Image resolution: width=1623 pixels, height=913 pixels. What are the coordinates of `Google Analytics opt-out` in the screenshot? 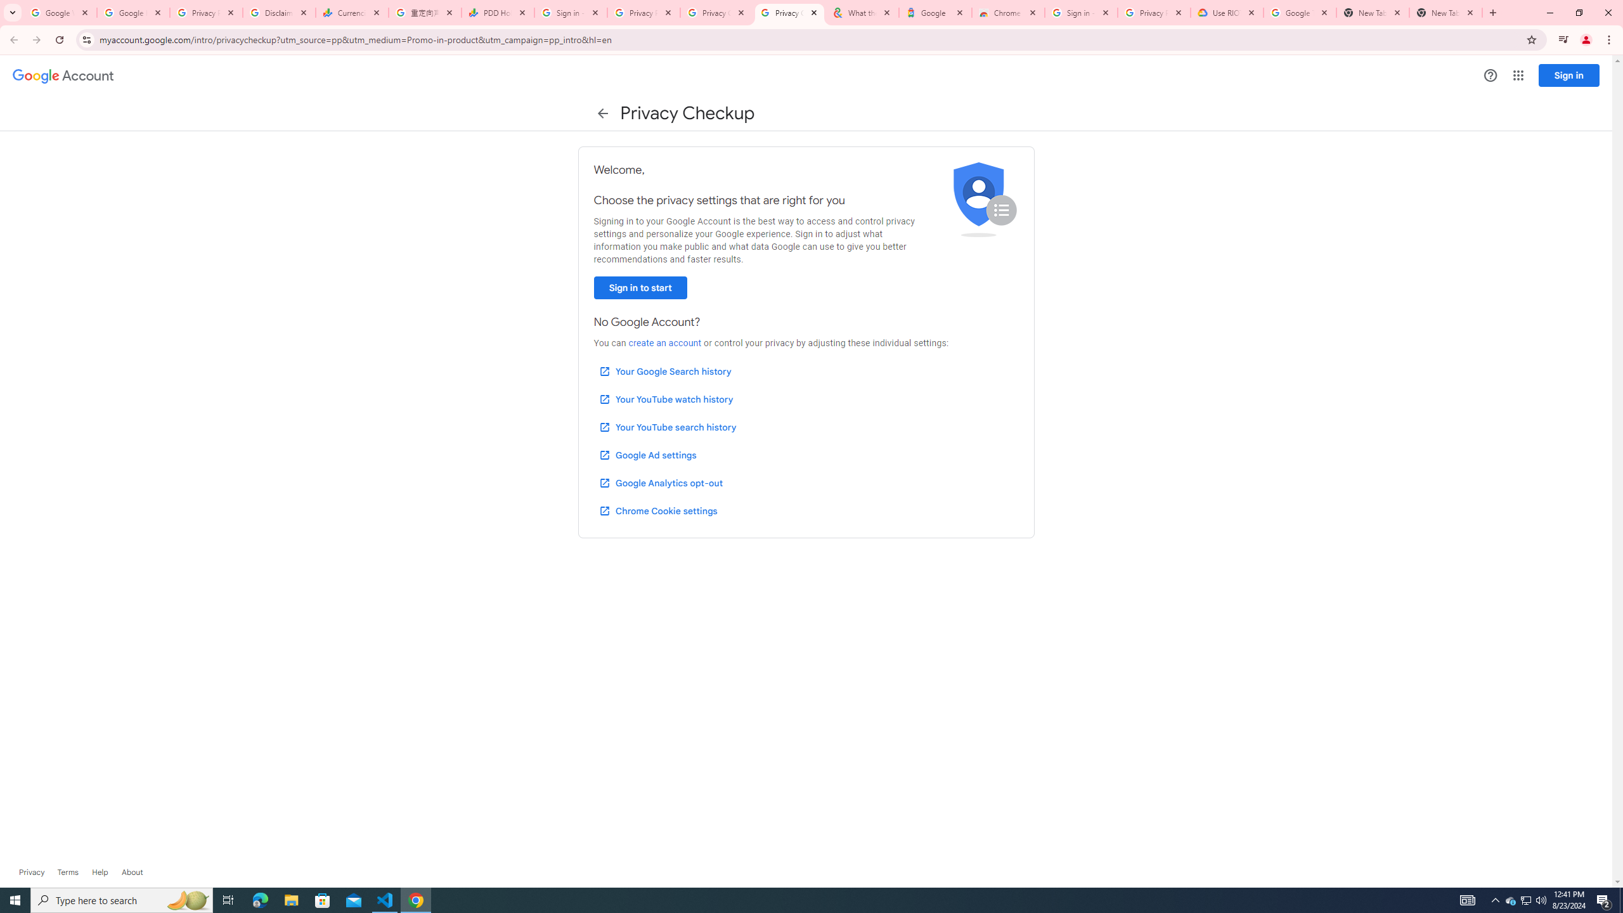 It's located at (660, 483).